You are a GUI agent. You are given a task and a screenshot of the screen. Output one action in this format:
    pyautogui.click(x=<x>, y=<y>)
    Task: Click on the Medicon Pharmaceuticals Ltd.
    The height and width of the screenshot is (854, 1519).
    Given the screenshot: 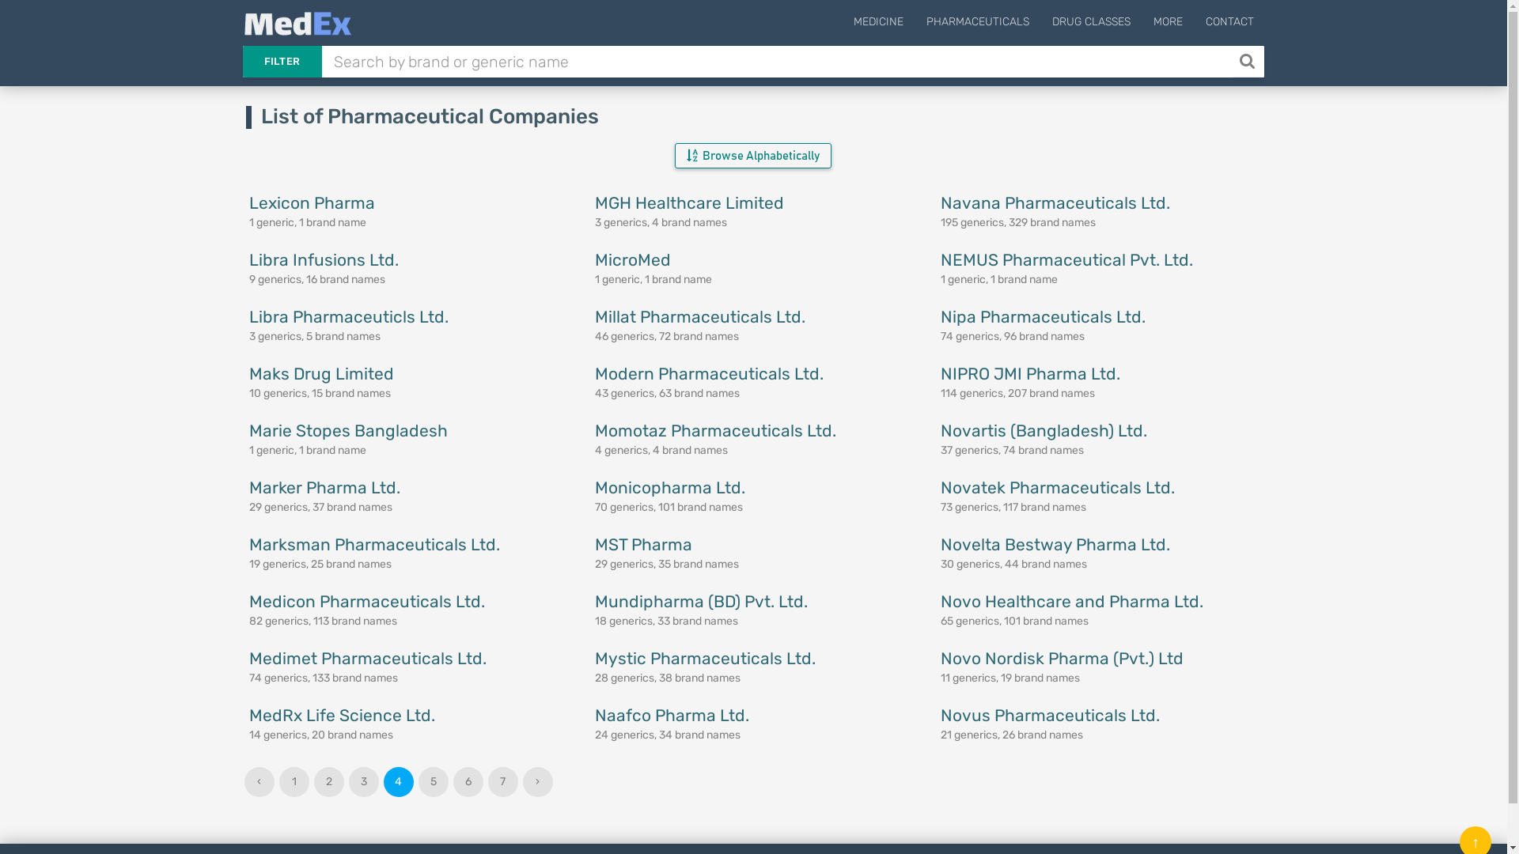 What is the action you would take?
    pyautogui.click(x=366, y=601)
    